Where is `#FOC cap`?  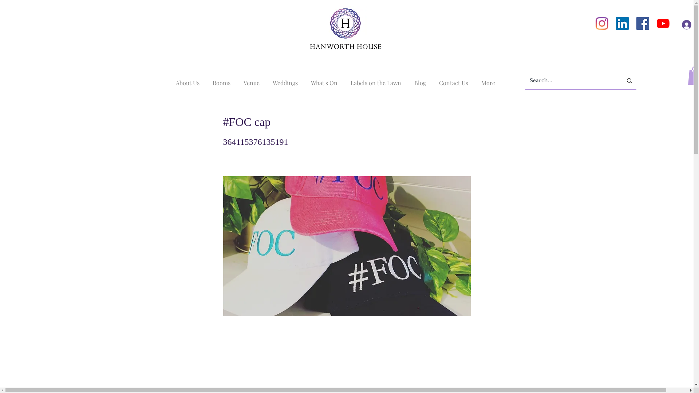 #FOC cap is located at coordinates (347, 246).